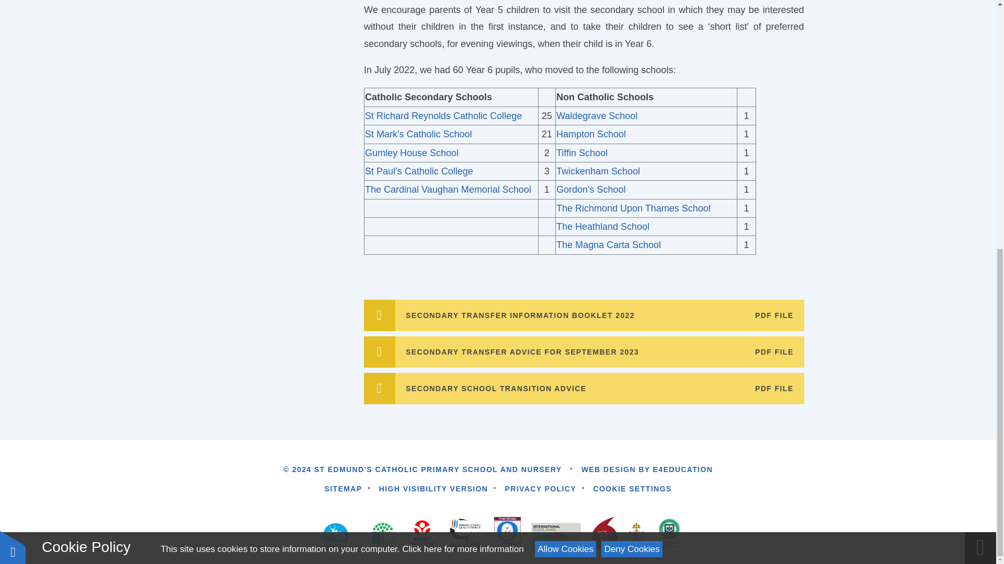 The height and width of the screenshot is (564, 1004). What do you see at coordinates (632, 106) in the screenshot?
I see `Deny Cookies` at bounding box center [632, 106].